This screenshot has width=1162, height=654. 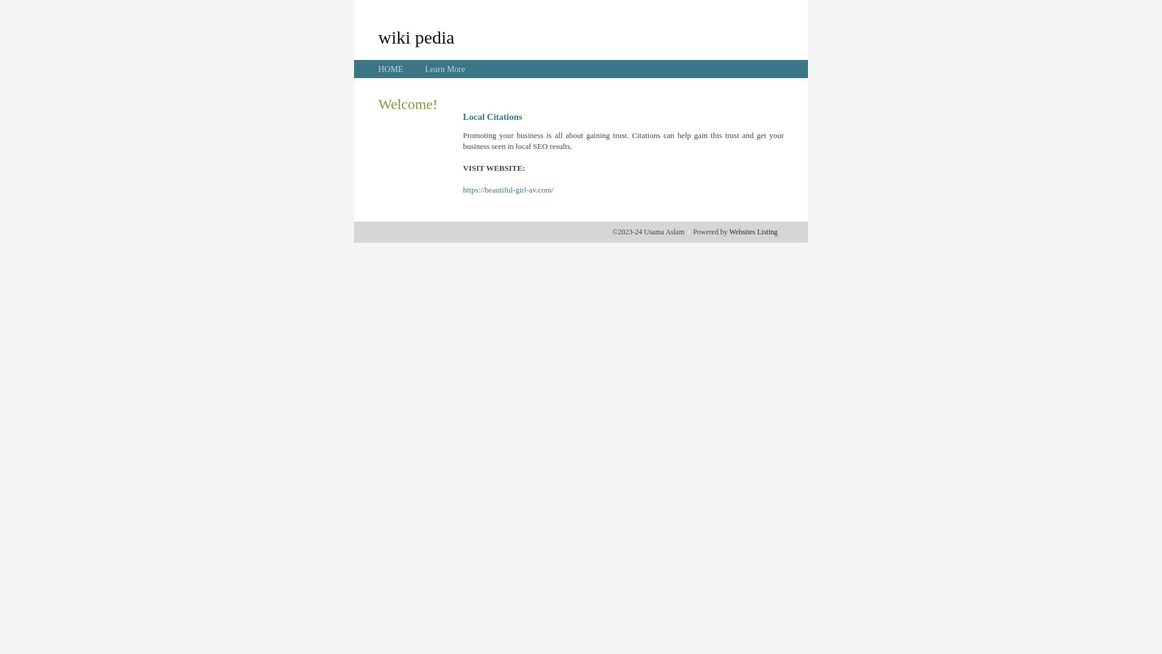 What do you see at coordinates (753, 232) in the screenshot?
I see `Websites Listing` at bounding box center [753, 232].